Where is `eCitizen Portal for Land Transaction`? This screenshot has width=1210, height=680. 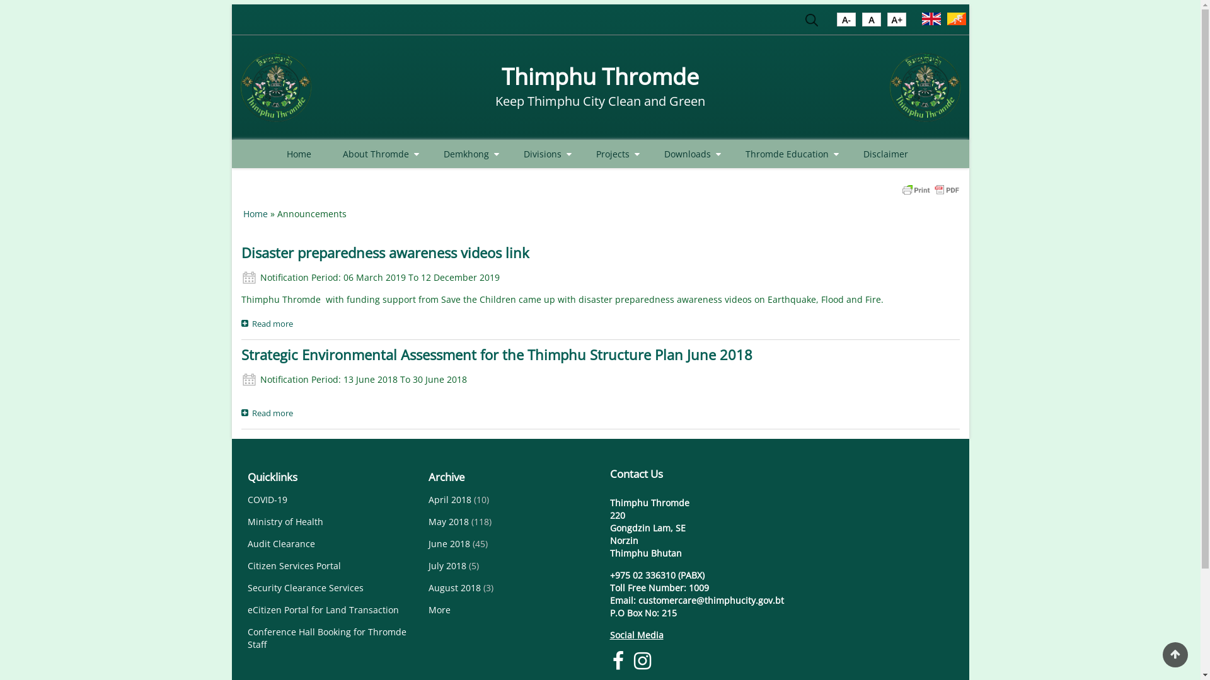
eCitizen Portal for Land Transaction is located at coordinates (323, 609).